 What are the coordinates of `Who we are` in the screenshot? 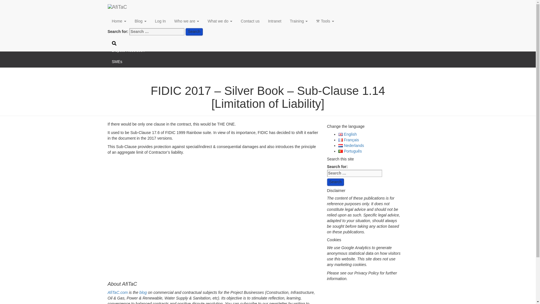 It's located at (187, 21).